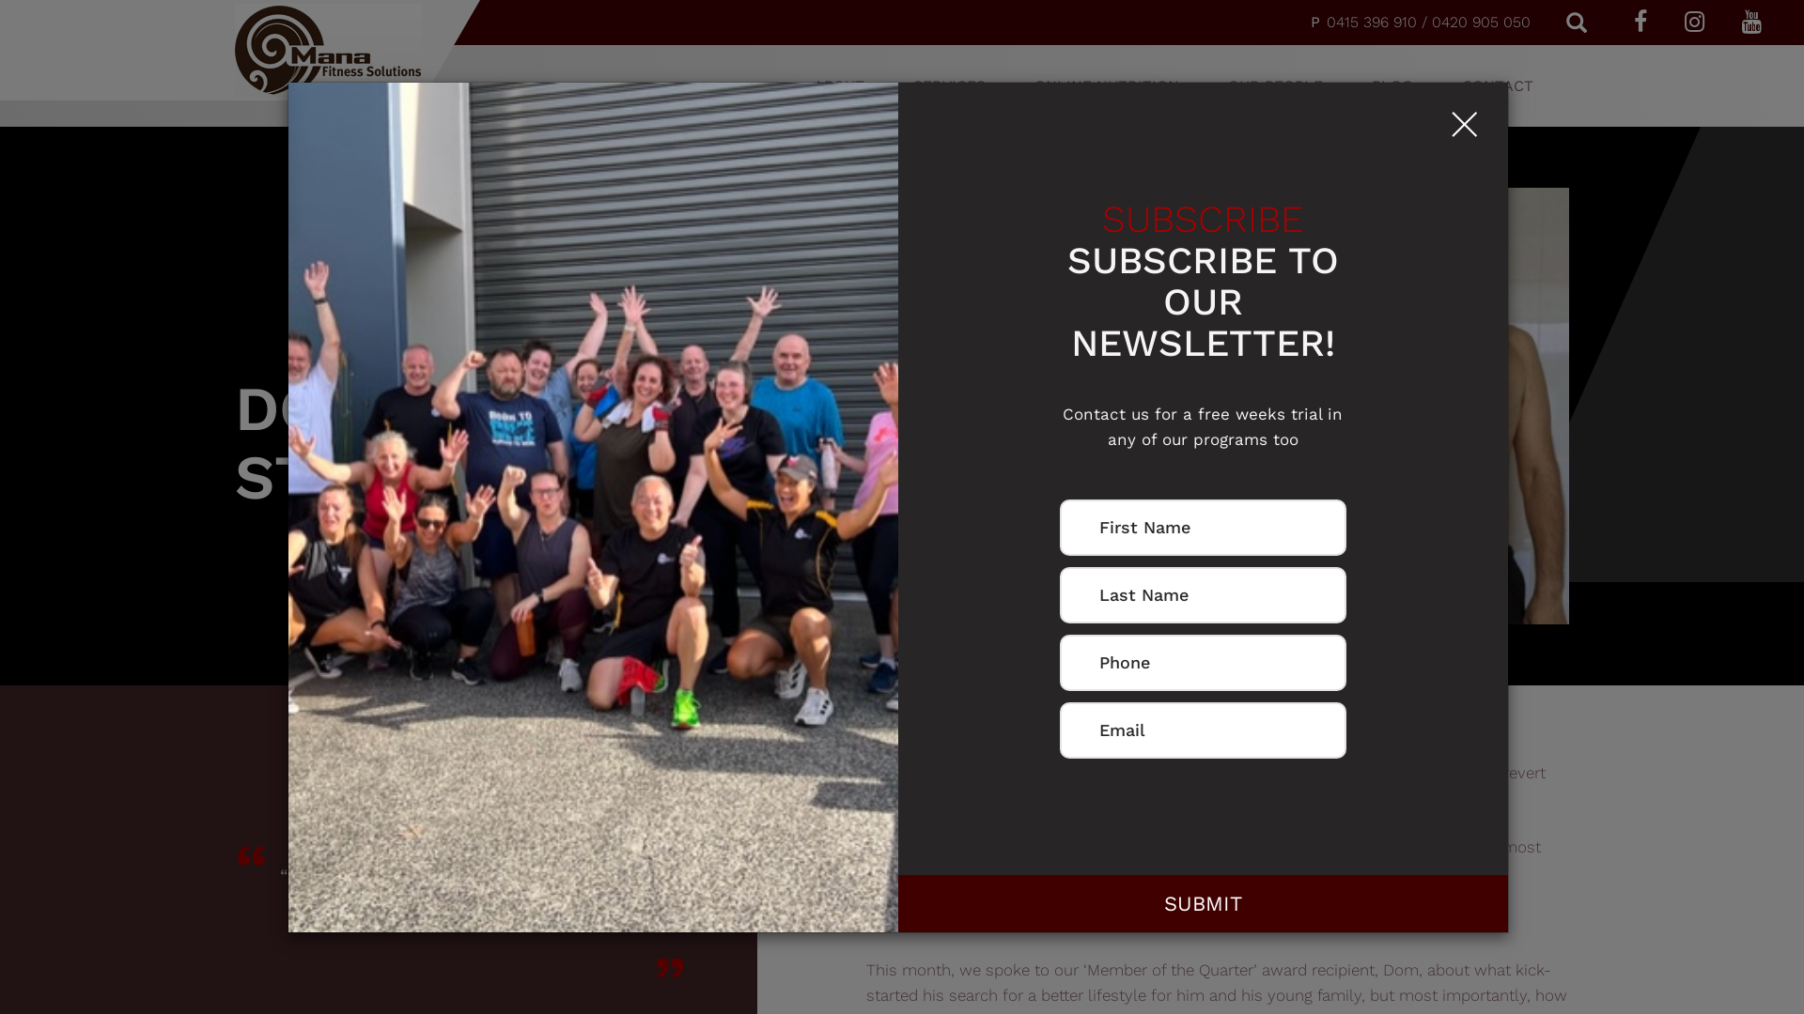  Describe the element at coordinates (1276, 86) in the screenshot. I see `OUR PEOPLE` at that location.